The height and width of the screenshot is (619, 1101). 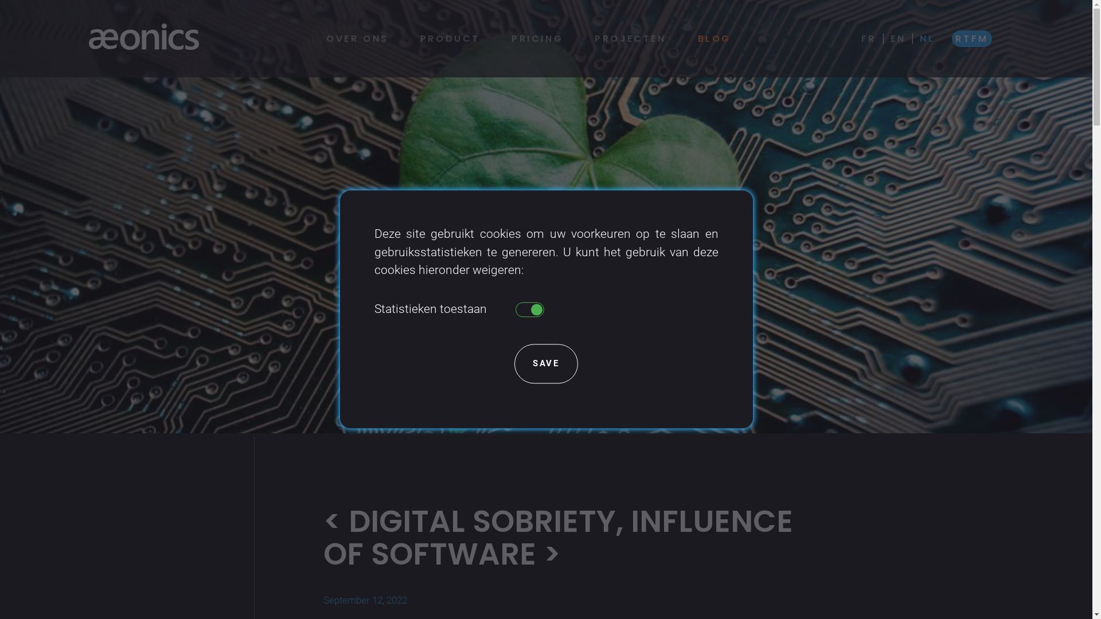 What do you see at coordinates (537, 39) in the screenshot?
I see `PRICING` at bounding box center [537, 39].